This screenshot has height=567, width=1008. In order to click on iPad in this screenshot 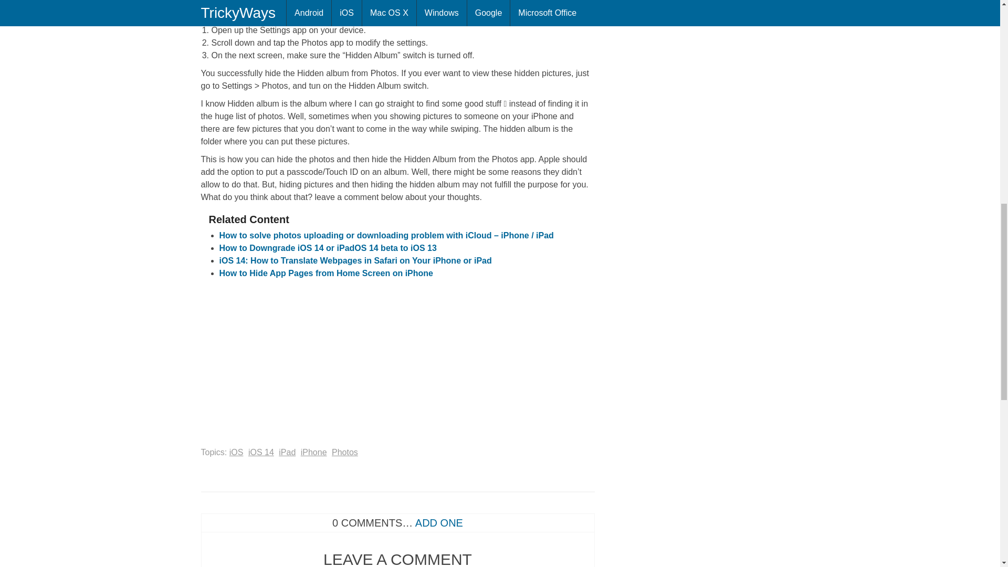, I will do `click(287, 453)`.